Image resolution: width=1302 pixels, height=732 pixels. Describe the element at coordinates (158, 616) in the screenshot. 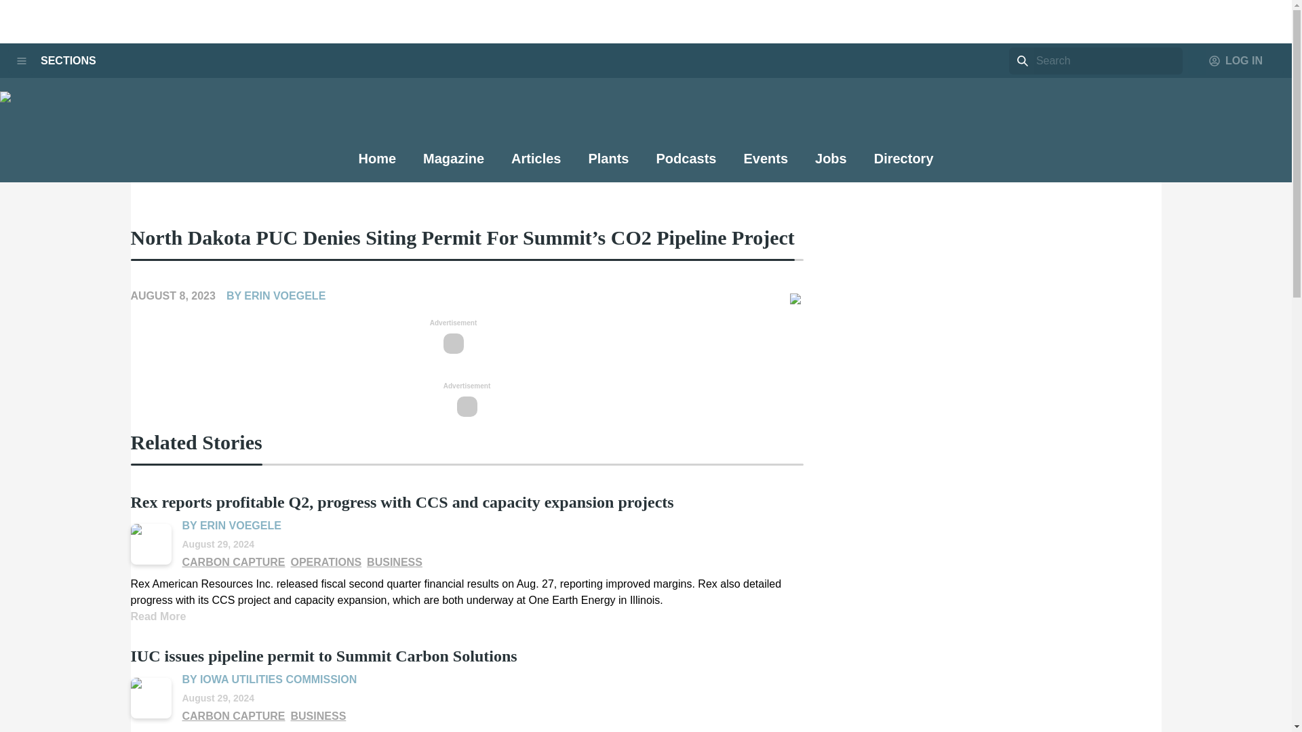

I see `Read More` at that location.